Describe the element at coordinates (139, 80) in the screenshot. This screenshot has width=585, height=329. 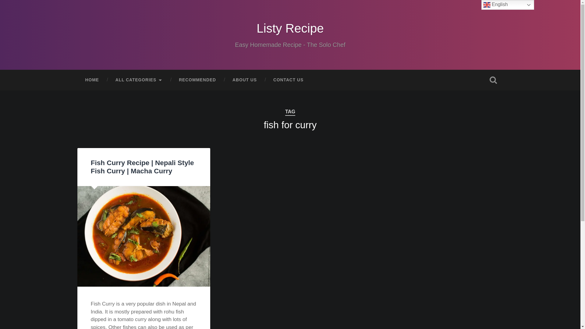
I see `ALL CATEGORIES` at that location.